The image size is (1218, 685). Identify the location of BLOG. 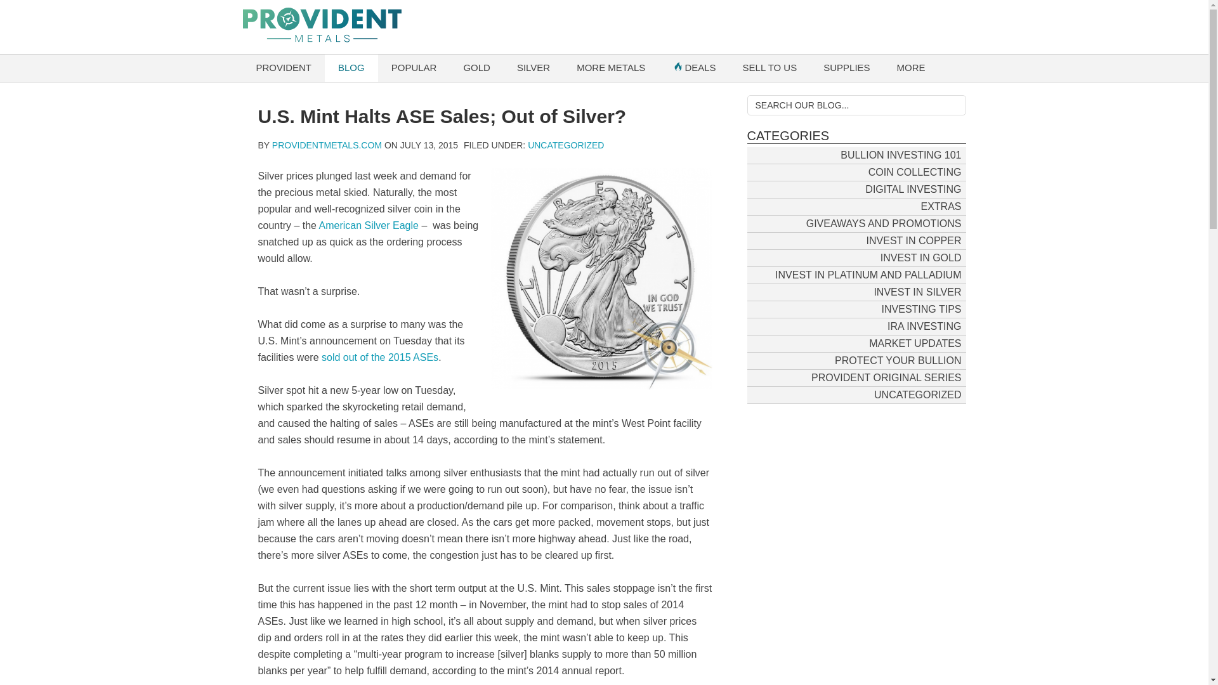
(351, 68).